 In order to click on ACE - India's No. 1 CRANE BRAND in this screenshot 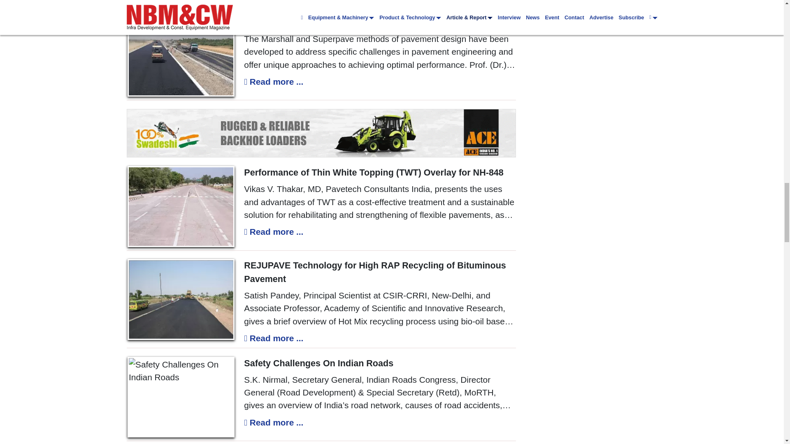, I will do `click(321, 133)`.